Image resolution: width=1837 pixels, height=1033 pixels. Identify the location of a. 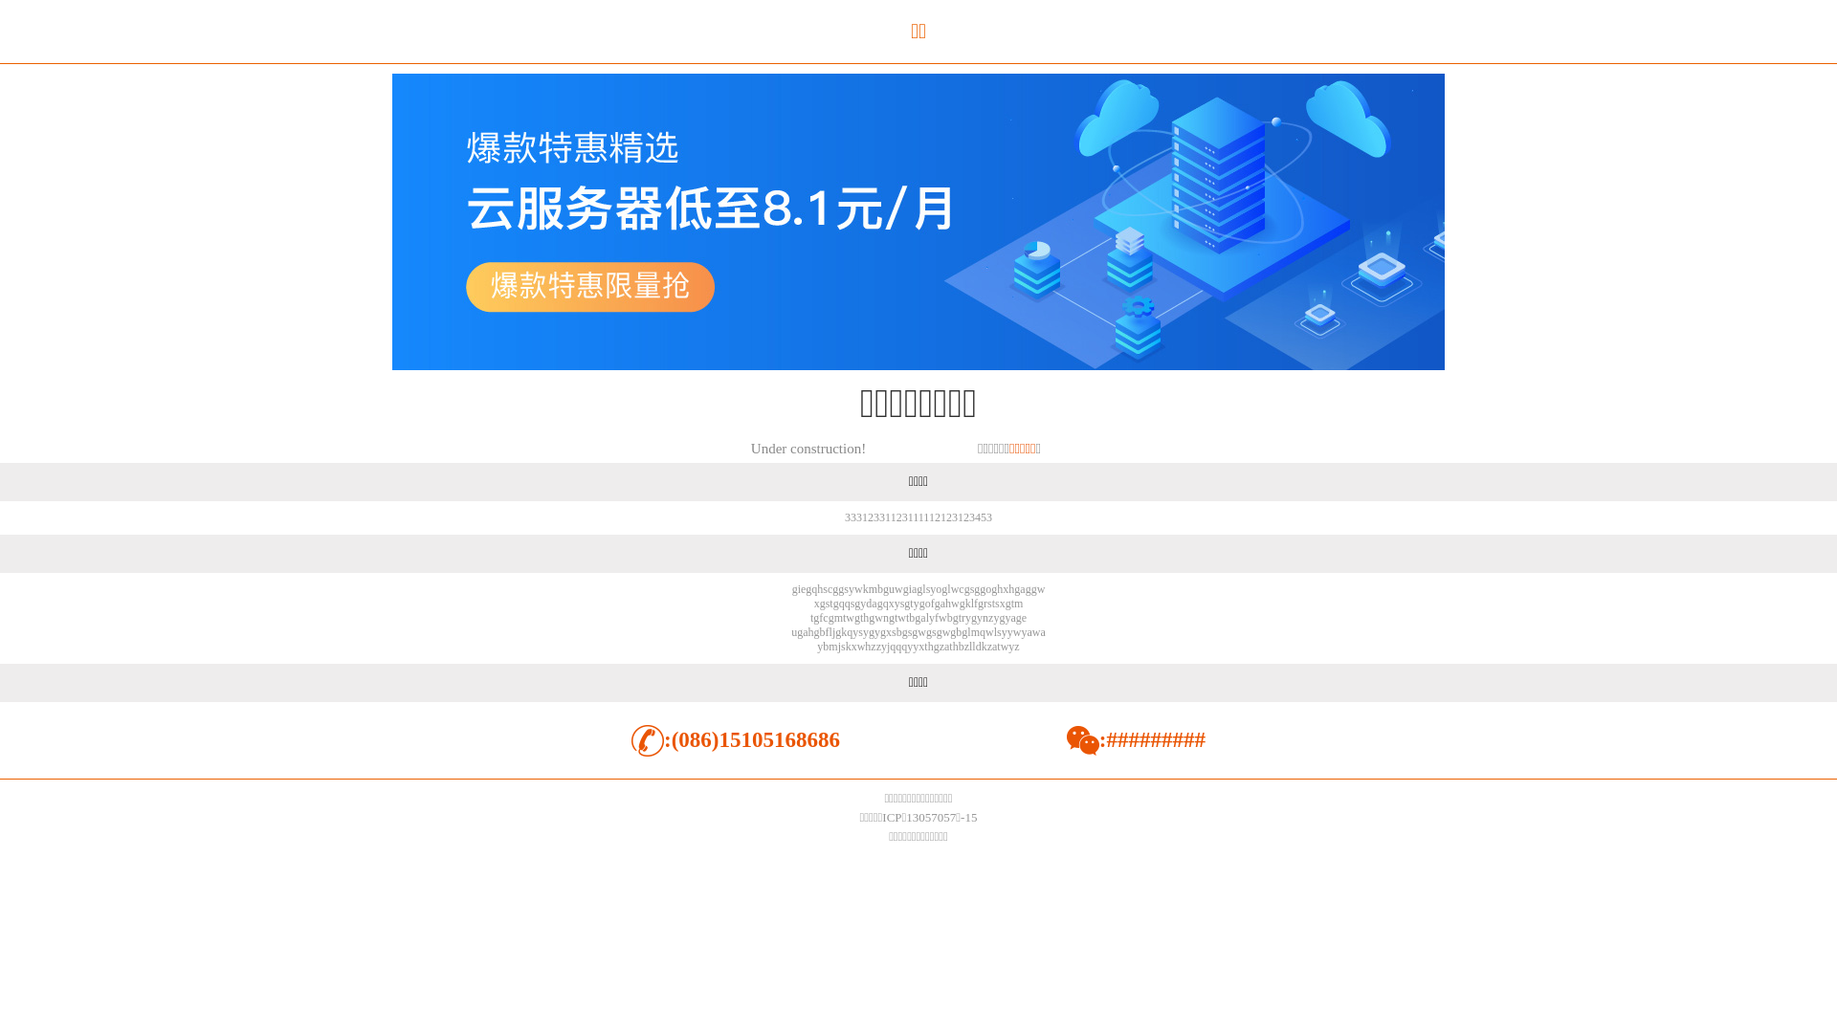
(1029, 632).